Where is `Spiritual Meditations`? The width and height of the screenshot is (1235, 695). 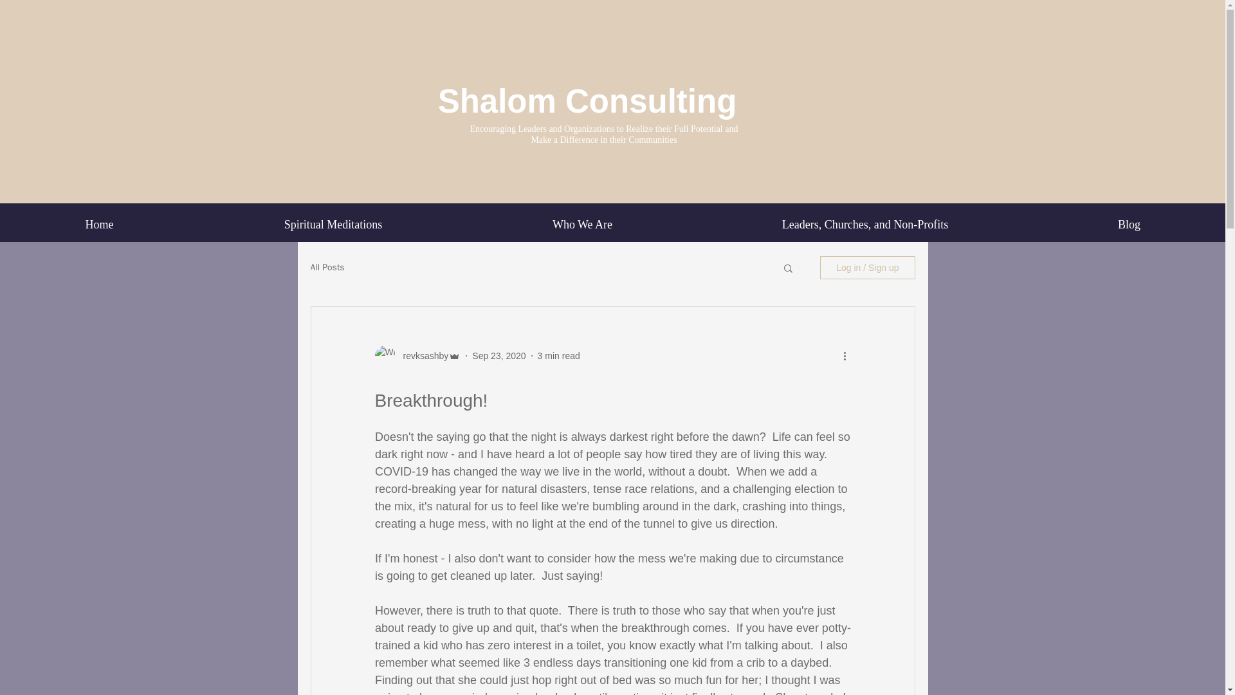 Spiritual Meditations is located at coordinates (333, 224).